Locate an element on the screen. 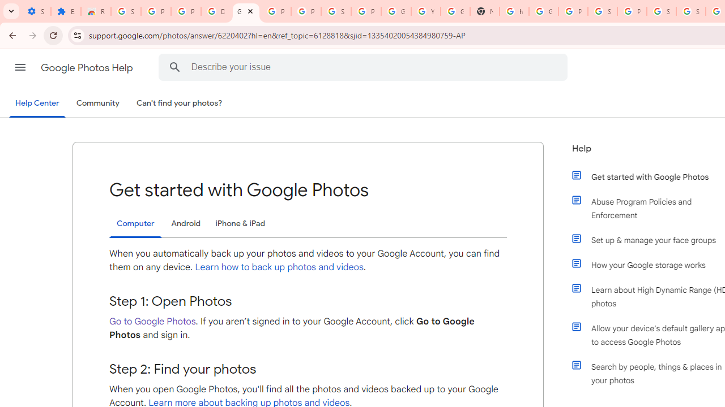  New Tab is located at coordinates (484, 11).